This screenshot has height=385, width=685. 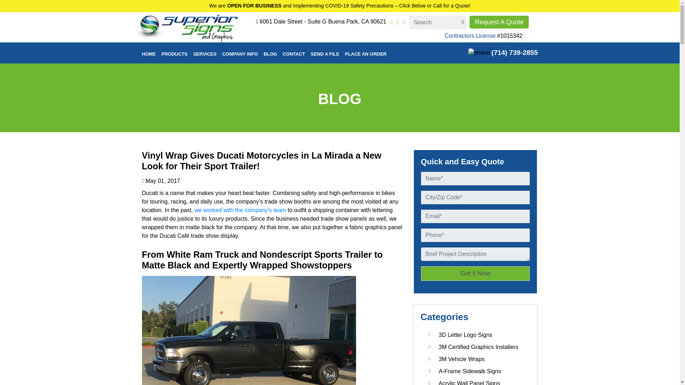 I want to click on PRODUCTS, so click(x=174, y=53).